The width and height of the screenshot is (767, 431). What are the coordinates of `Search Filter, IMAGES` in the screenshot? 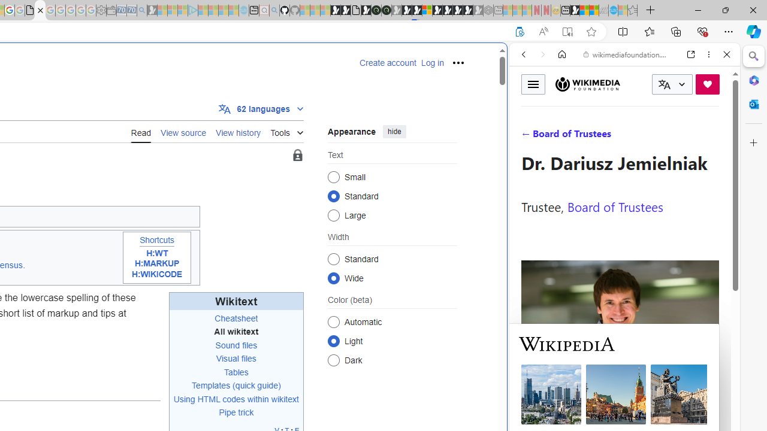 It's located at (563, 136).